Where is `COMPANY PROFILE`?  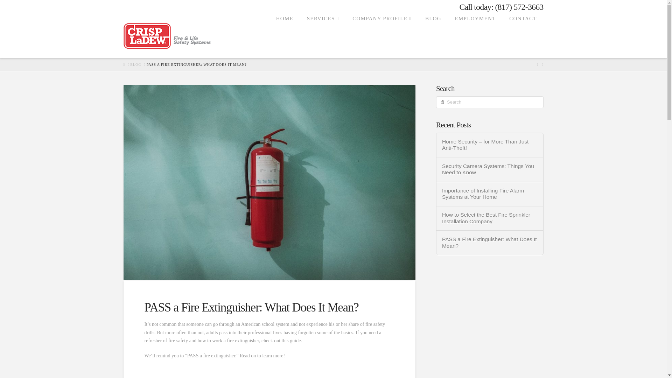 COMPANY PROFILE is located at coordinates (381, 37).